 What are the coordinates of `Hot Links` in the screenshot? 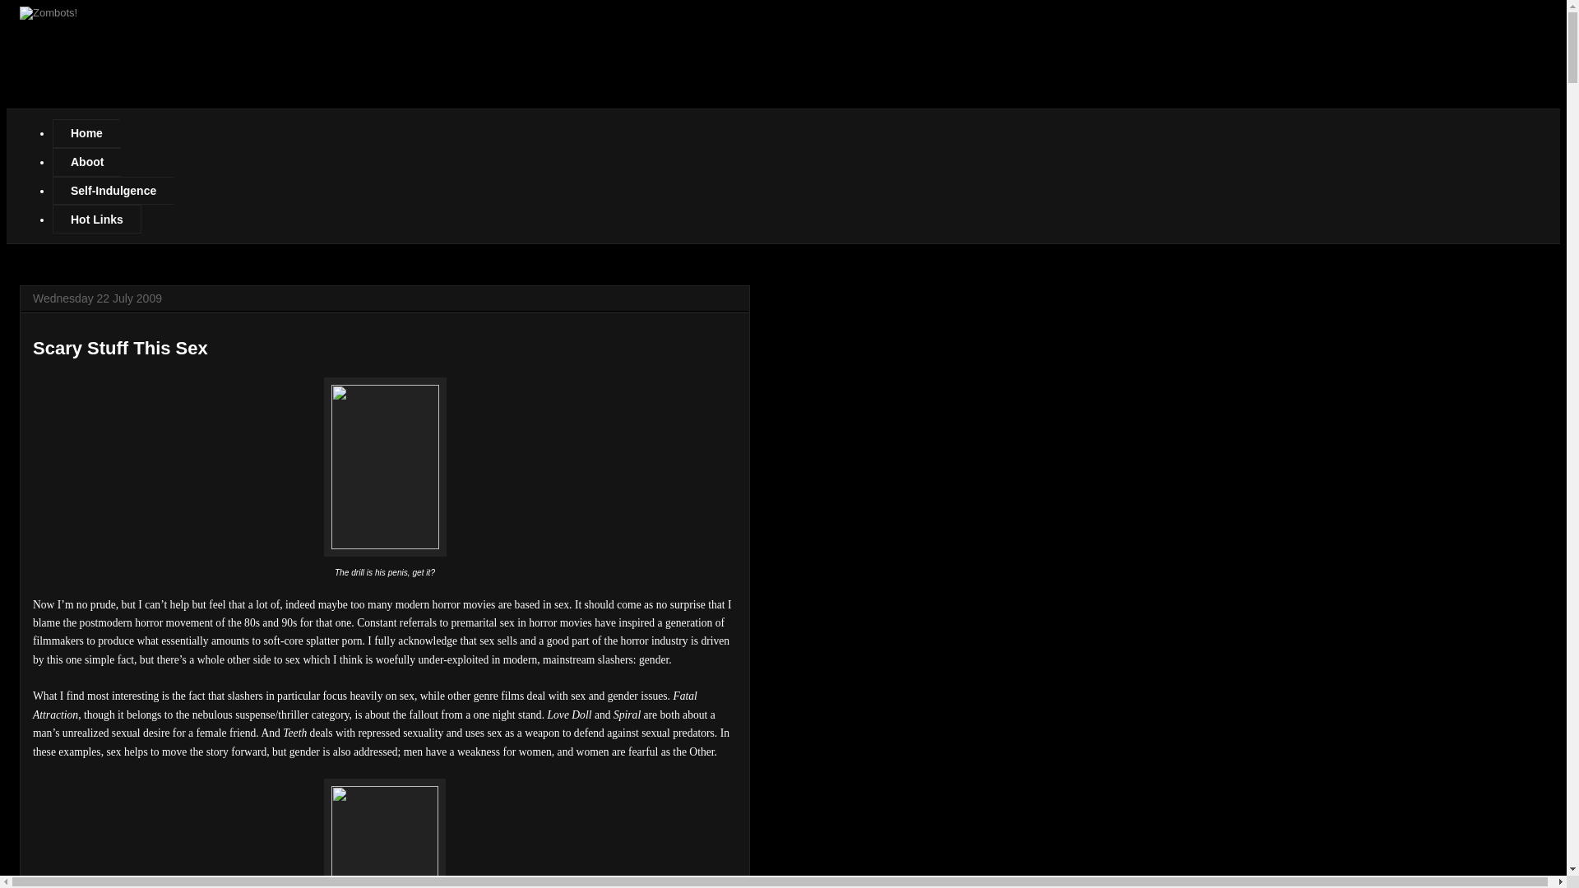 It's located at (97, 219).